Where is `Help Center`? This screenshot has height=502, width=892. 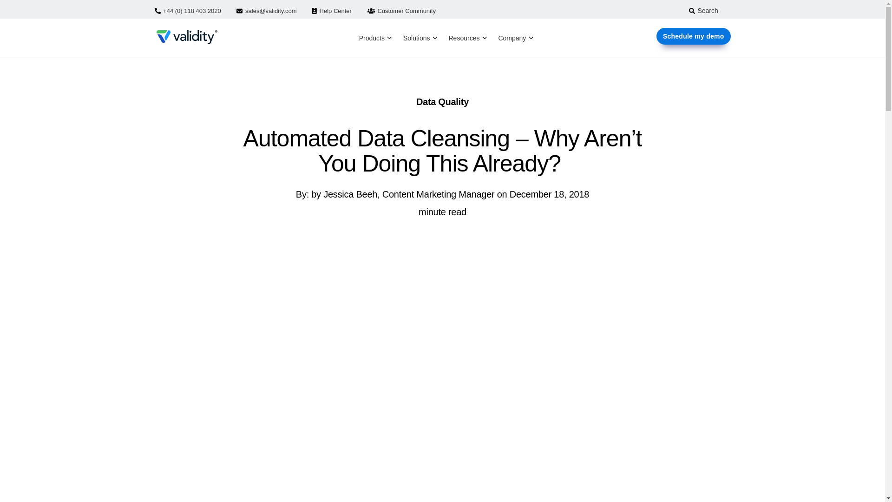 Help Center is located at coordinates (332, 11).